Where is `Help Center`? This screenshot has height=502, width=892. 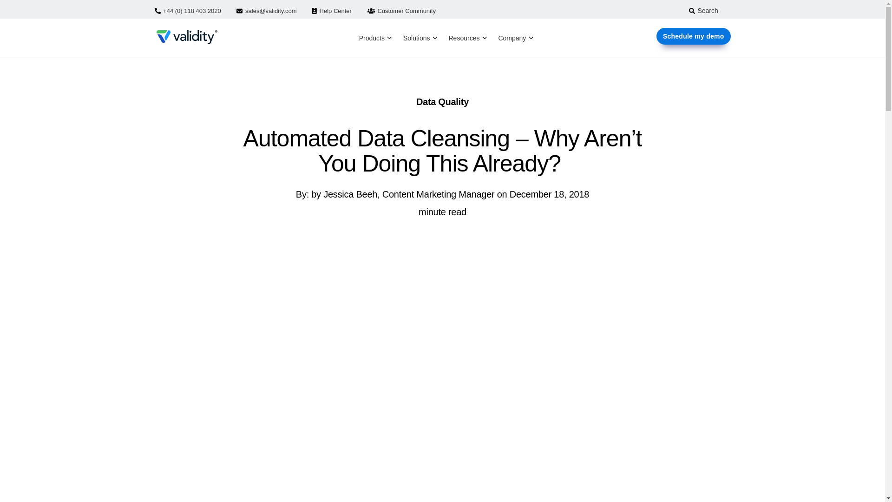 Help Center is located at coordinates (332, 11).